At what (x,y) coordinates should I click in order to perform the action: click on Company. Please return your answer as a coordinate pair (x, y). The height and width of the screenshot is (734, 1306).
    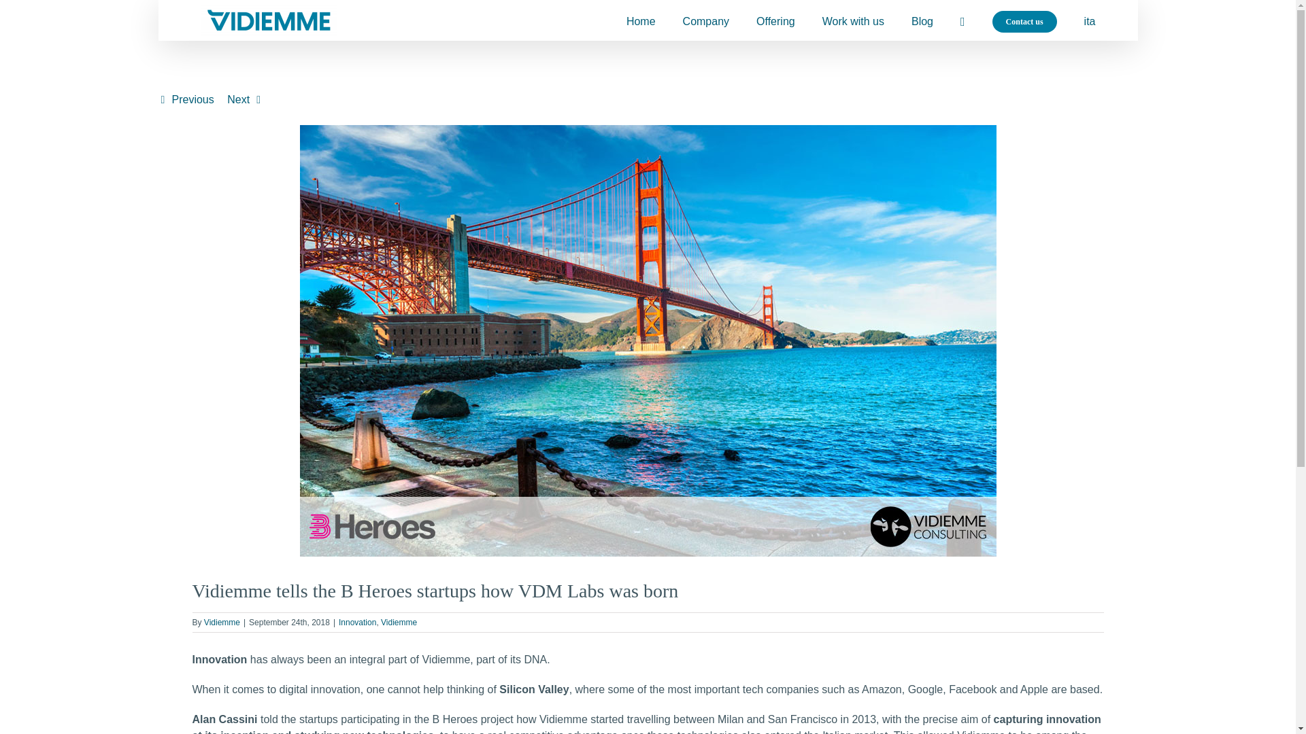
    Looking at the image, I should click on (706, 20).